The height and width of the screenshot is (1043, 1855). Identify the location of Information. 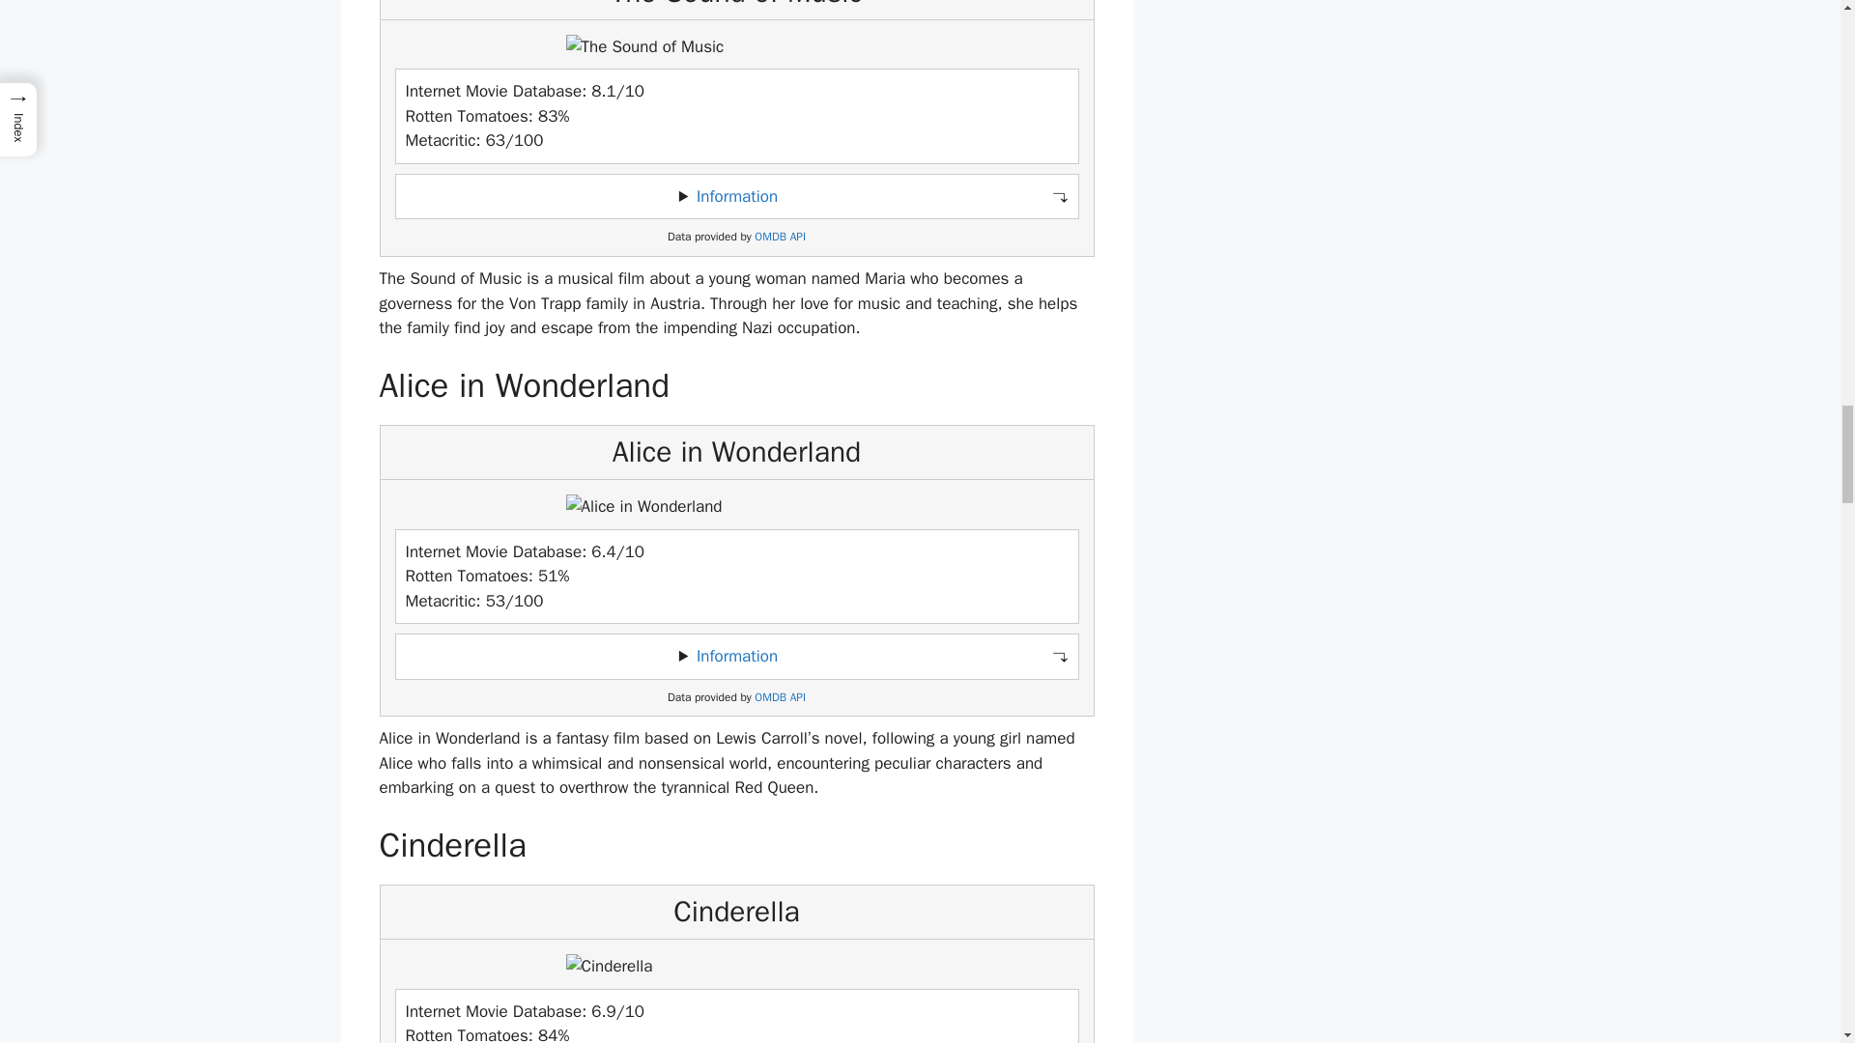
(736, 196).